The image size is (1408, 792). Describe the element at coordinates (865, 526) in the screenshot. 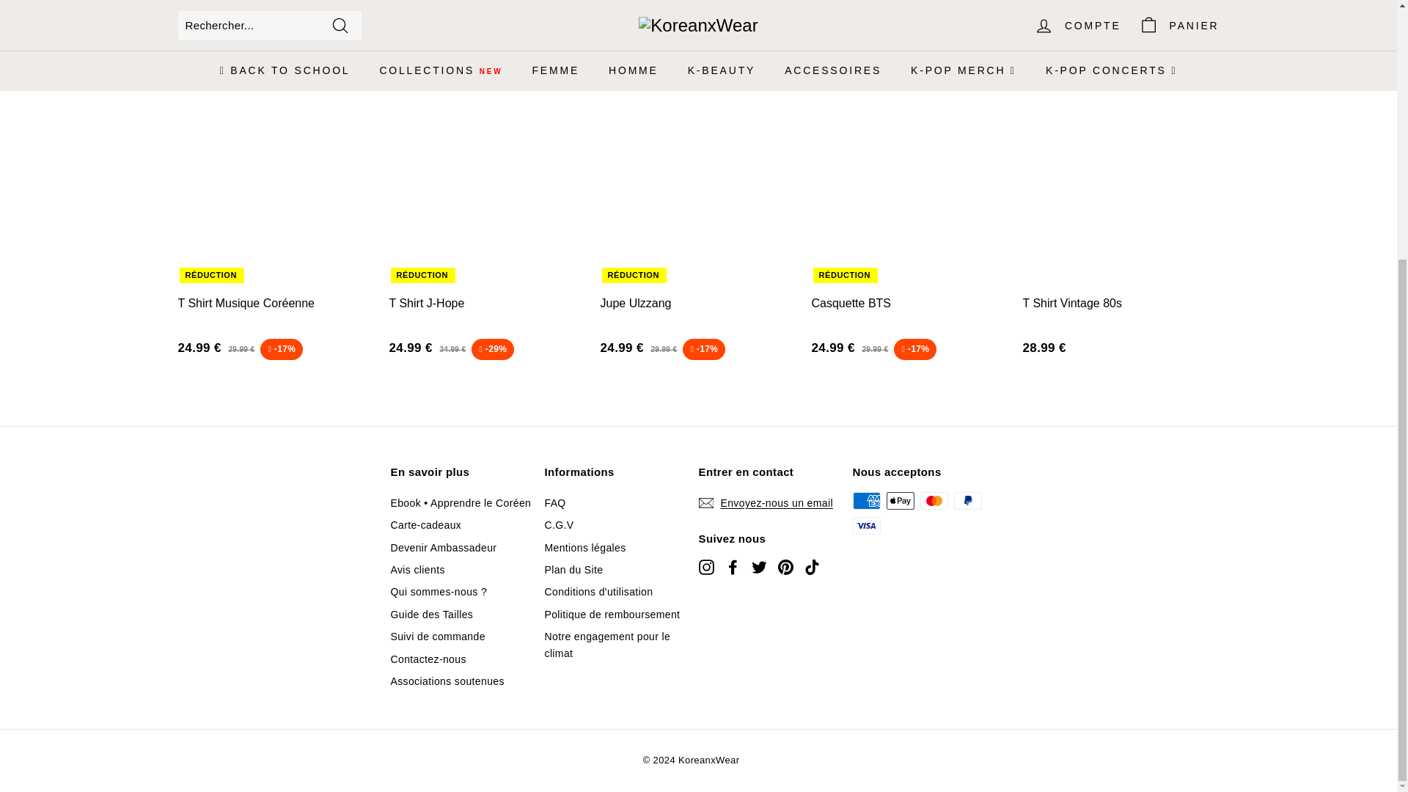

I see `Visa` at that location.